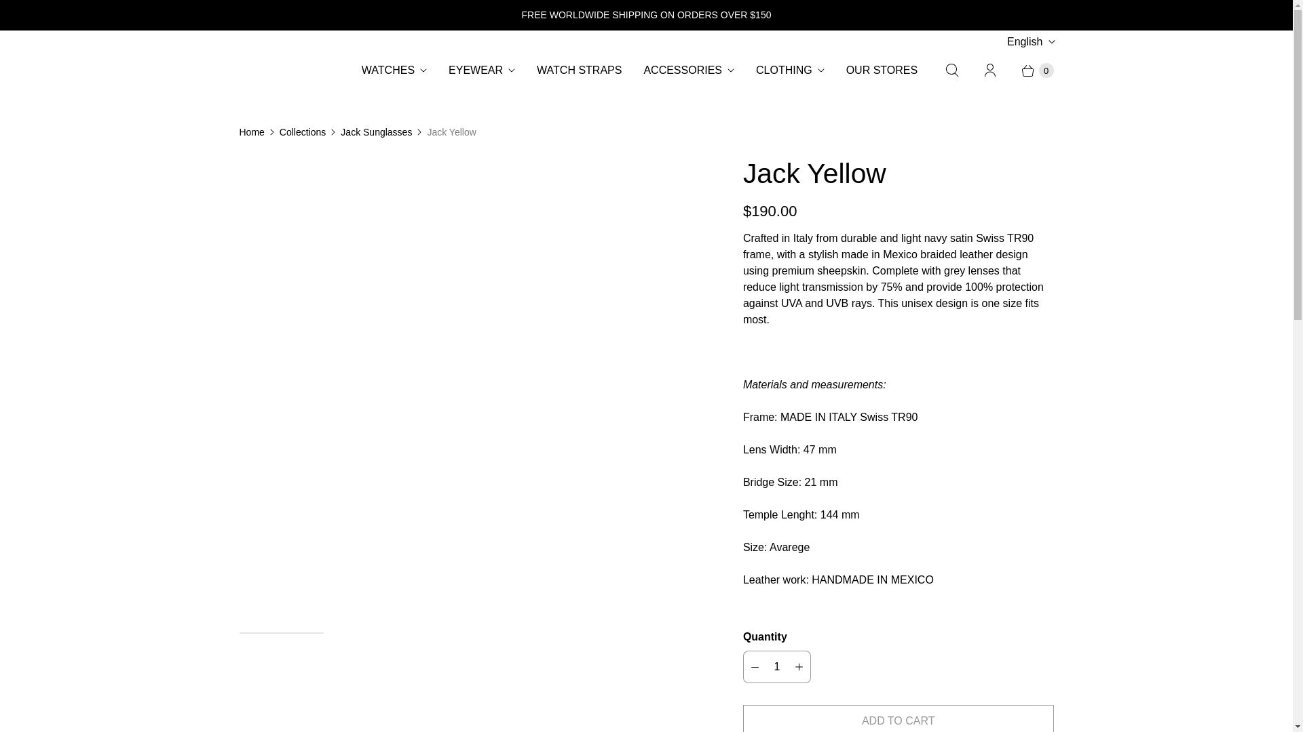 The width and height of the screenshot is (1303, 732). Describe the element at coordinates (1030, 42) in the screenshot. I see `English` at that location.